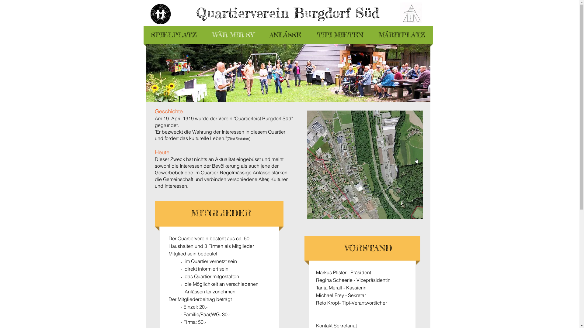 The height and width of the screenshot is (328, 584). I want to click on SPIELPLATZ, so click(174, 35).